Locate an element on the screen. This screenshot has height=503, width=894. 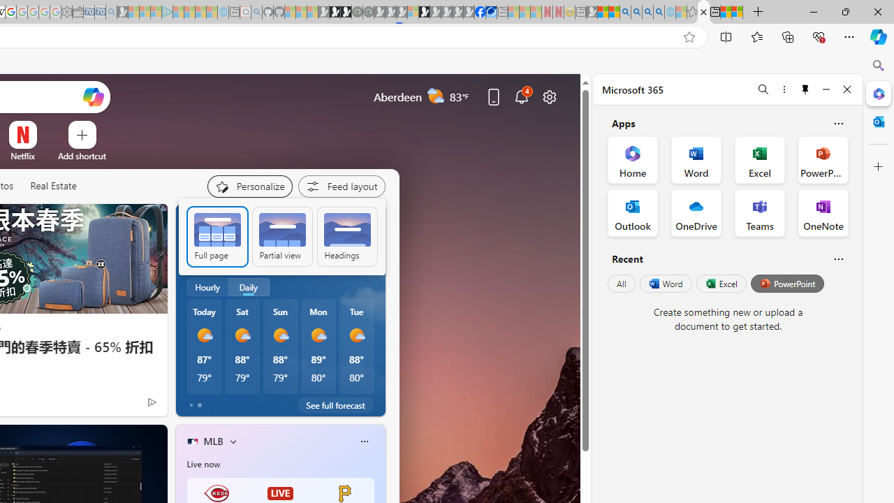
github - Search - Sleeping is located at coordinates (256, 13).